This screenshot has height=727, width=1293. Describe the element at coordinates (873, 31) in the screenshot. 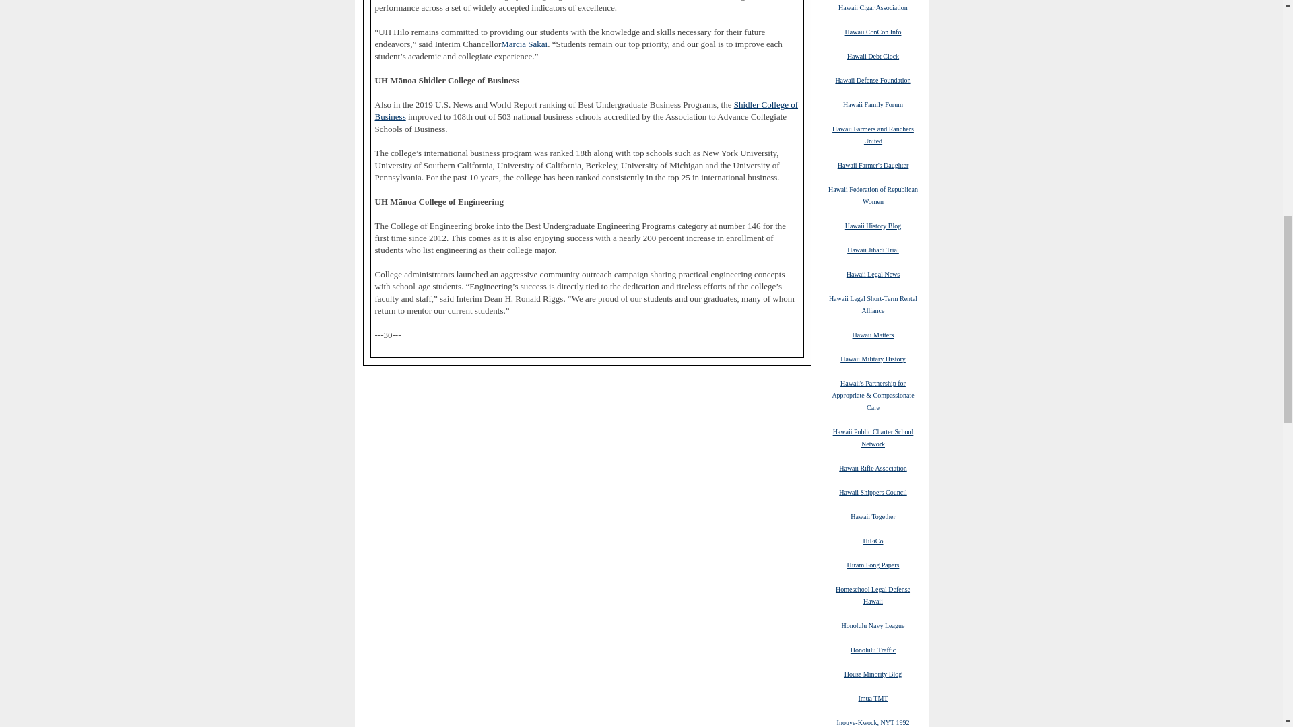

I see `Hawaii ConCon Info` at that location.